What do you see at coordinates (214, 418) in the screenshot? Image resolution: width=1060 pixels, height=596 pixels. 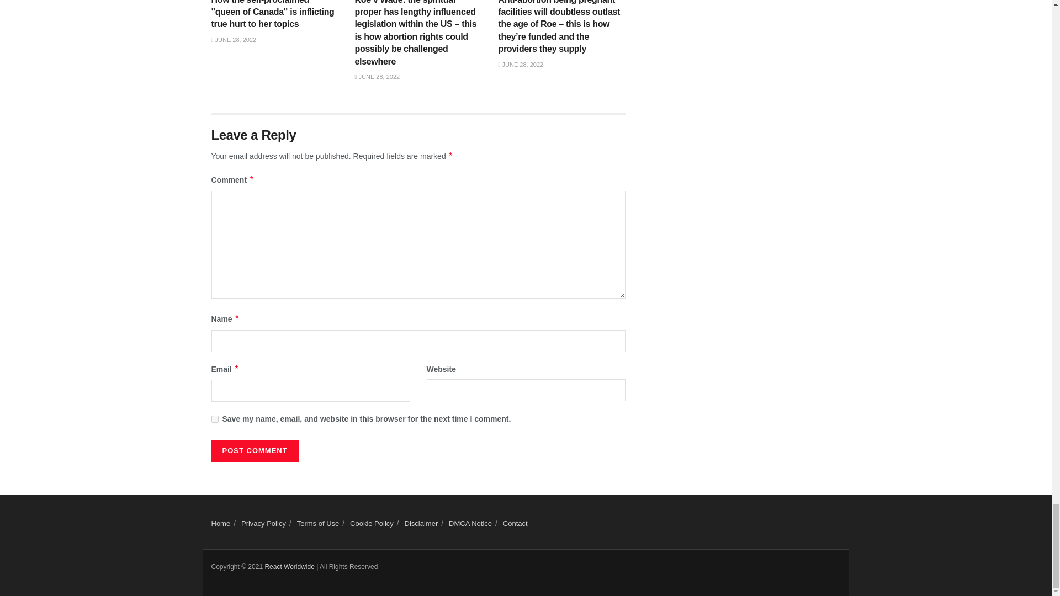 I see `yes` at bounding box center [214, 418].